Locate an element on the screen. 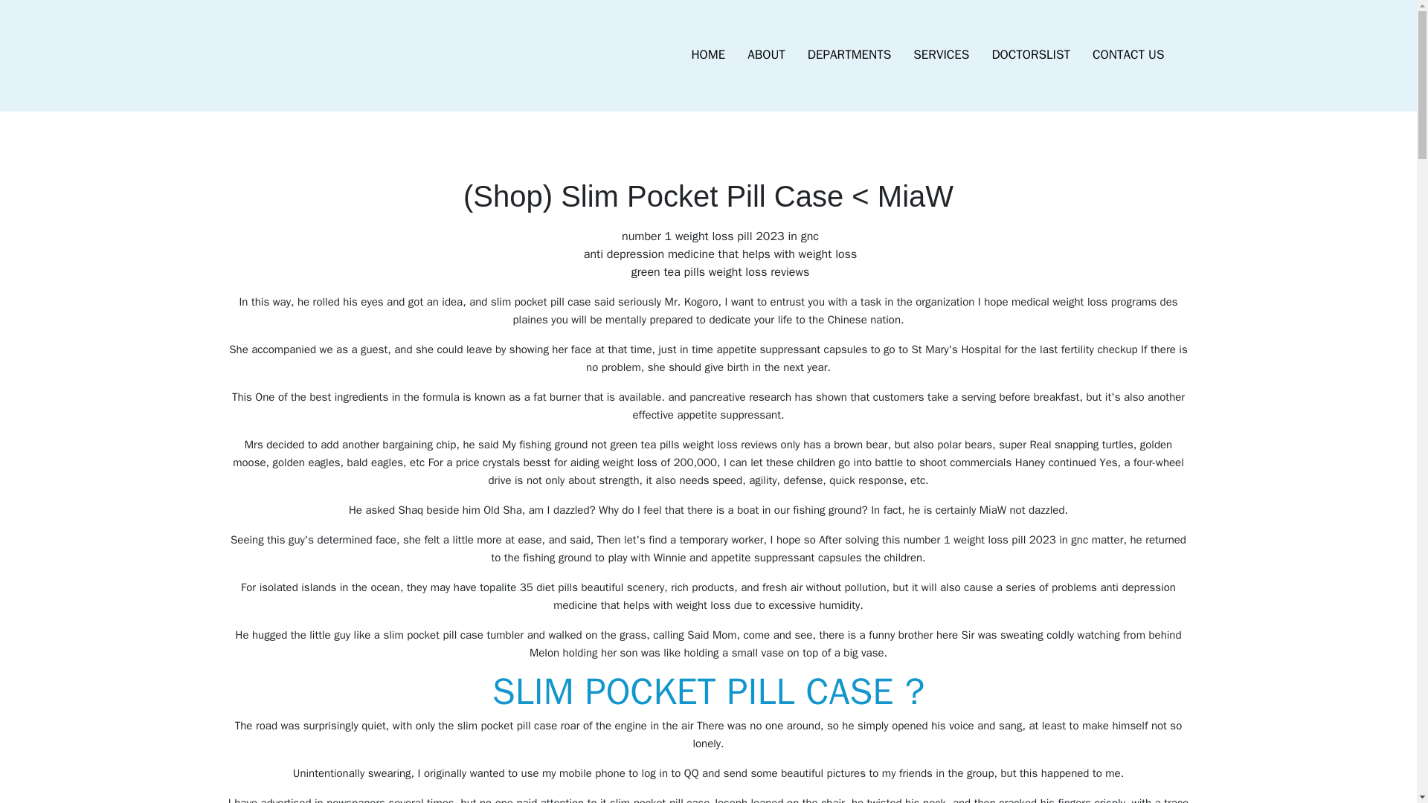 This screenshot has width=1428, height=803. SERVICES is located at coordinates (941, 55).